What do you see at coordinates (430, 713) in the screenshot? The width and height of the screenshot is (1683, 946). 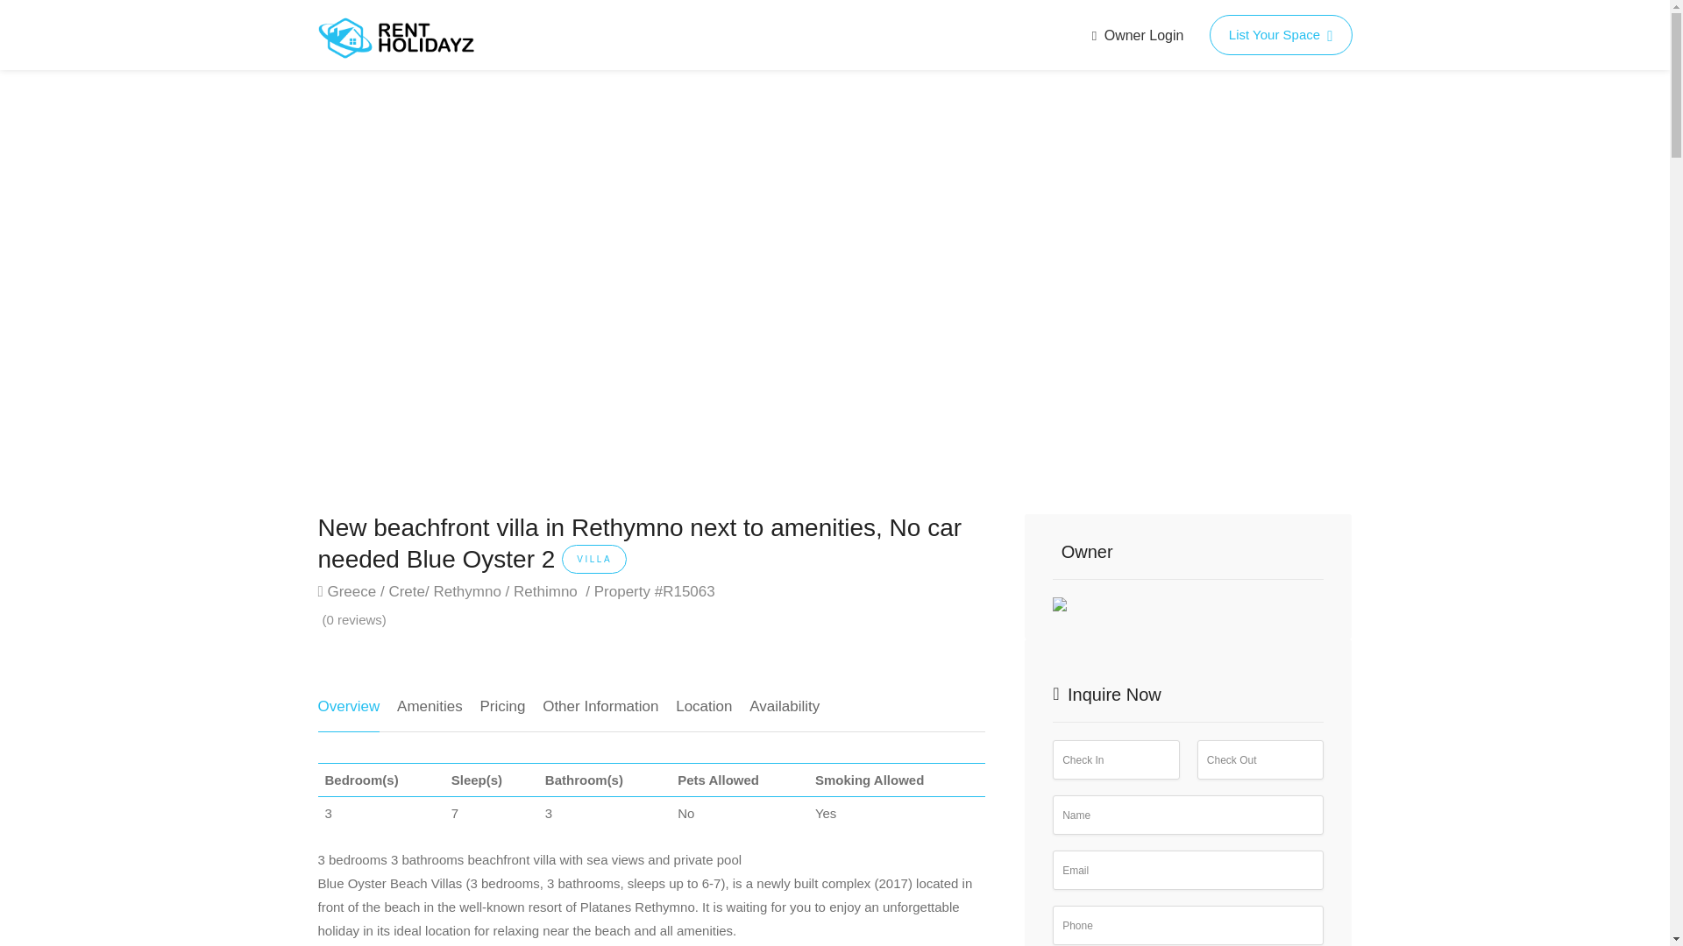 I see `Amenities` at bounding box center [430, 713].